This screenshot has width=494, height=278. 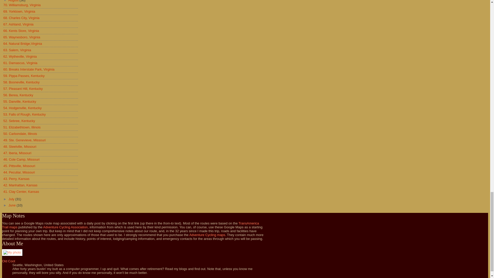 What do you see at coordinates (23, 44) in the screenshot?
I see `64. Natural Bridge,Virginia` at bounding box center [23, 44].